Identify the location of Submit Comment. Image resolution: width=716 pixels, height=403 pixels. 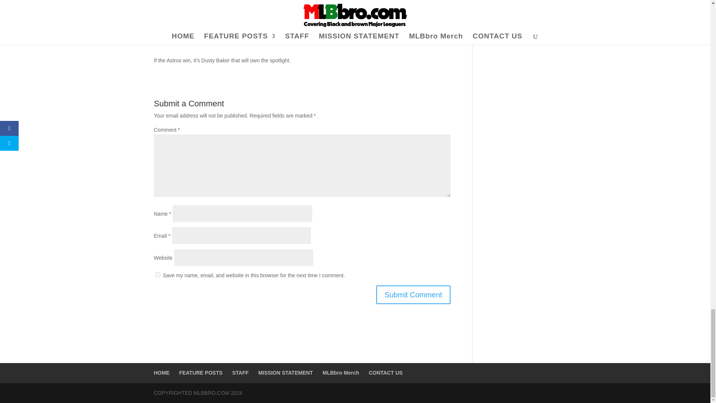
(413, 295).